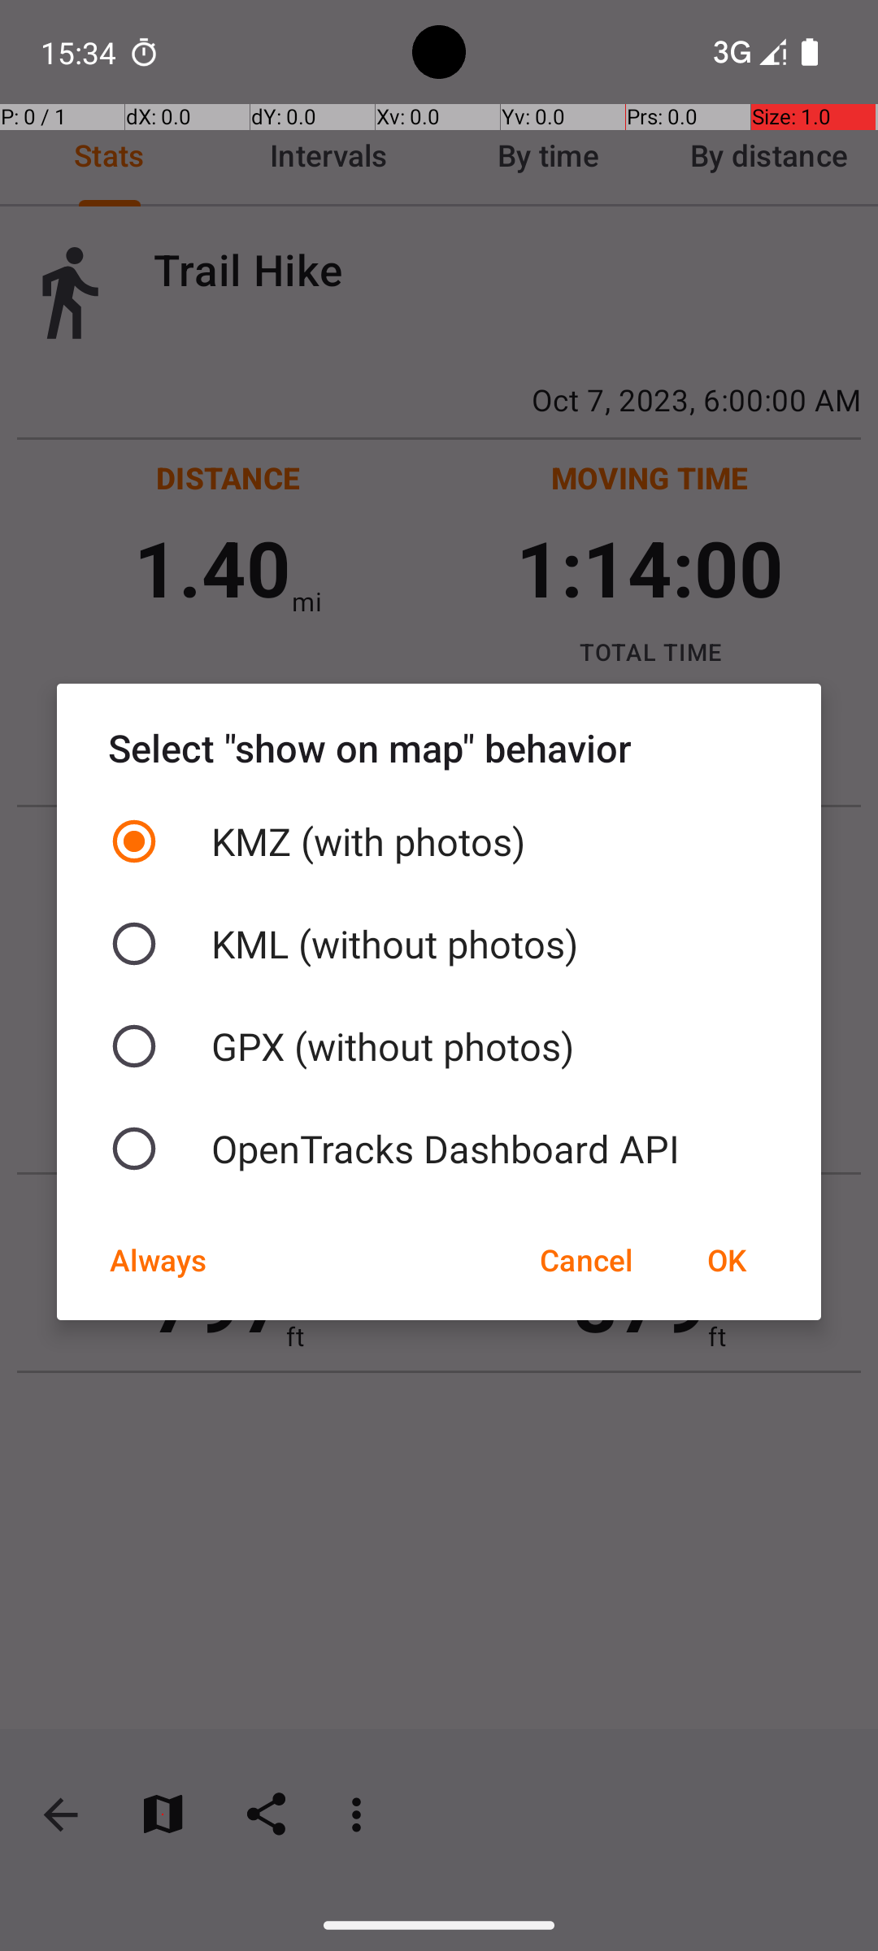 The width and height of the screenshot is (878, 1951). I want to click on GPX (without photos), so click(439, 1046).